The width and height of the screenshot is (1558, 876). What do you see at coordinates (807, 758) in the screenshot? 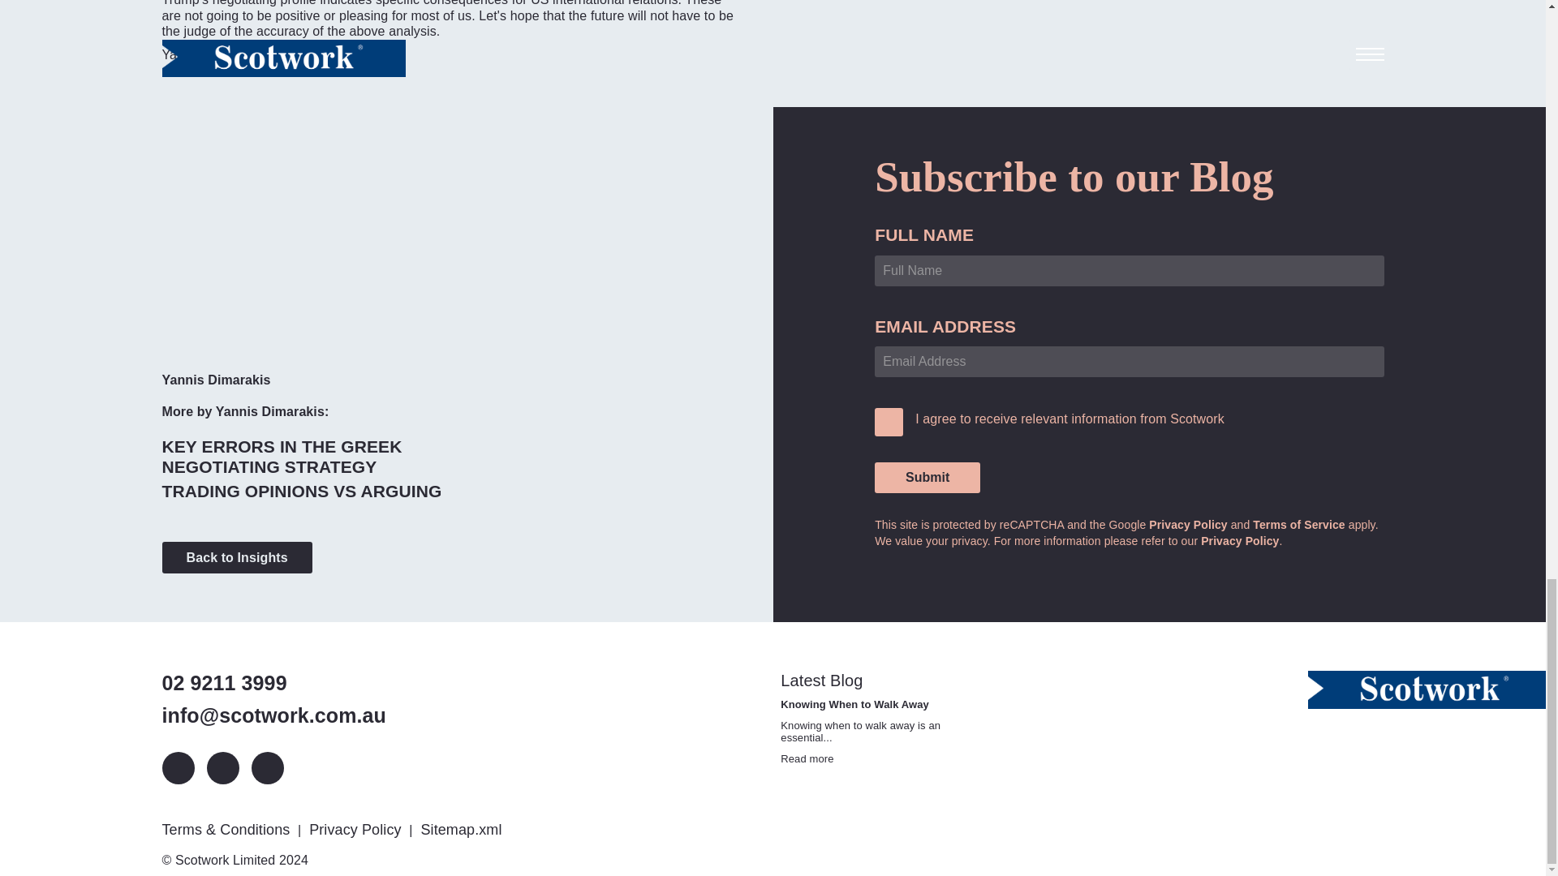
I see `Read more` at bounding box center [807, 758].